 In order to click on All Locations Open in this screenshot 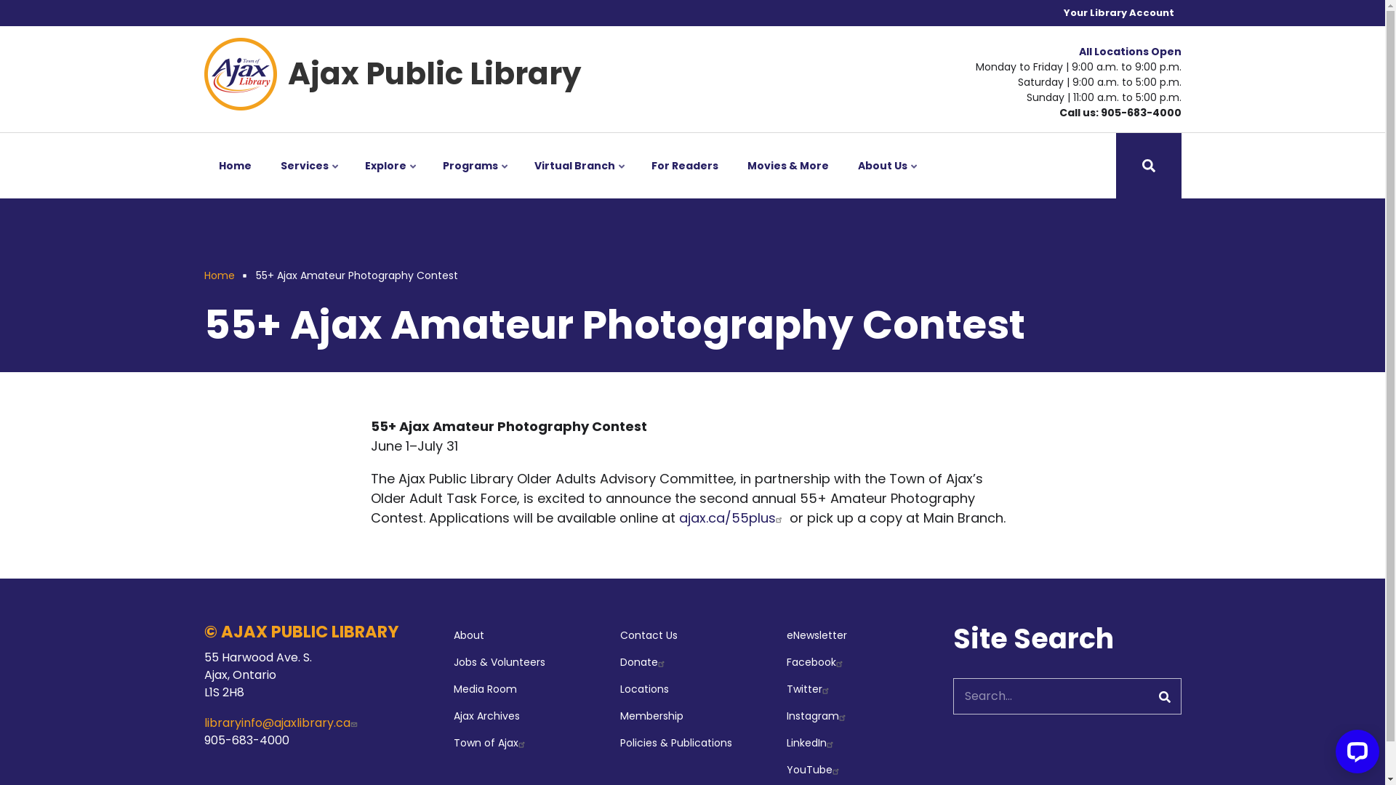, I will do `click(1130, 52)`.